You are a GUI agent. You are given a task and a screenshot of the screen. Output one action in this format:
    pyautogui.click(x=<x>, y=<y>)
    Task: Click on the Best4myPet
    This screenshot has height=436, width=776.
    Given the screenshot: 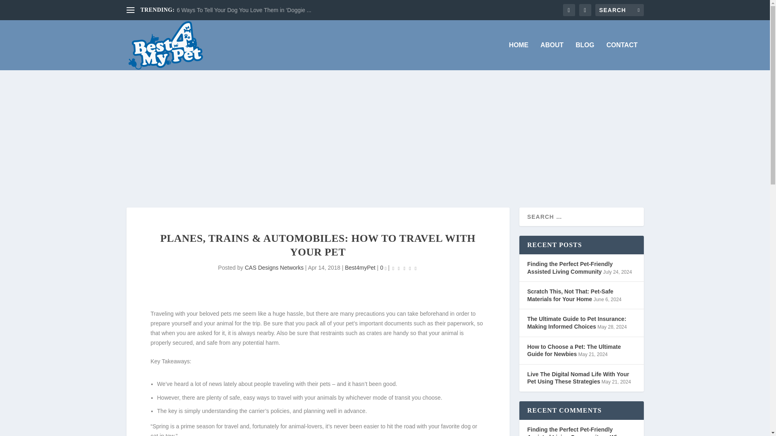 What is the action you would take?
    pyautogui.click(x=360, y=267)
    